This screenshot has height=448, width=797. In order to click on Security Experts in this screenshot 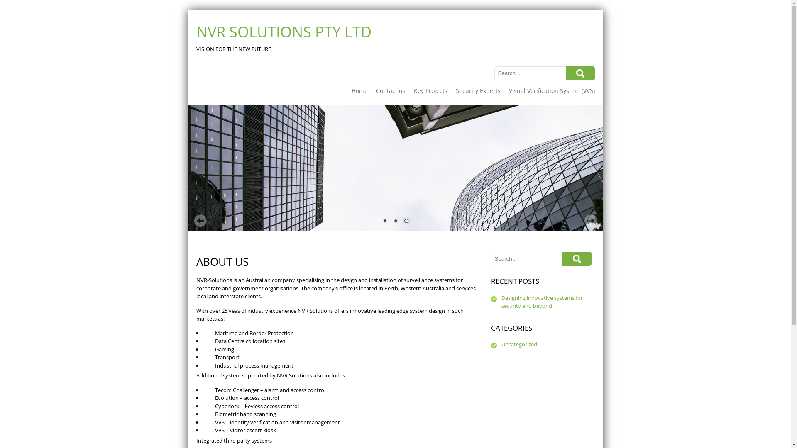, I will do `click(478, 90)`.